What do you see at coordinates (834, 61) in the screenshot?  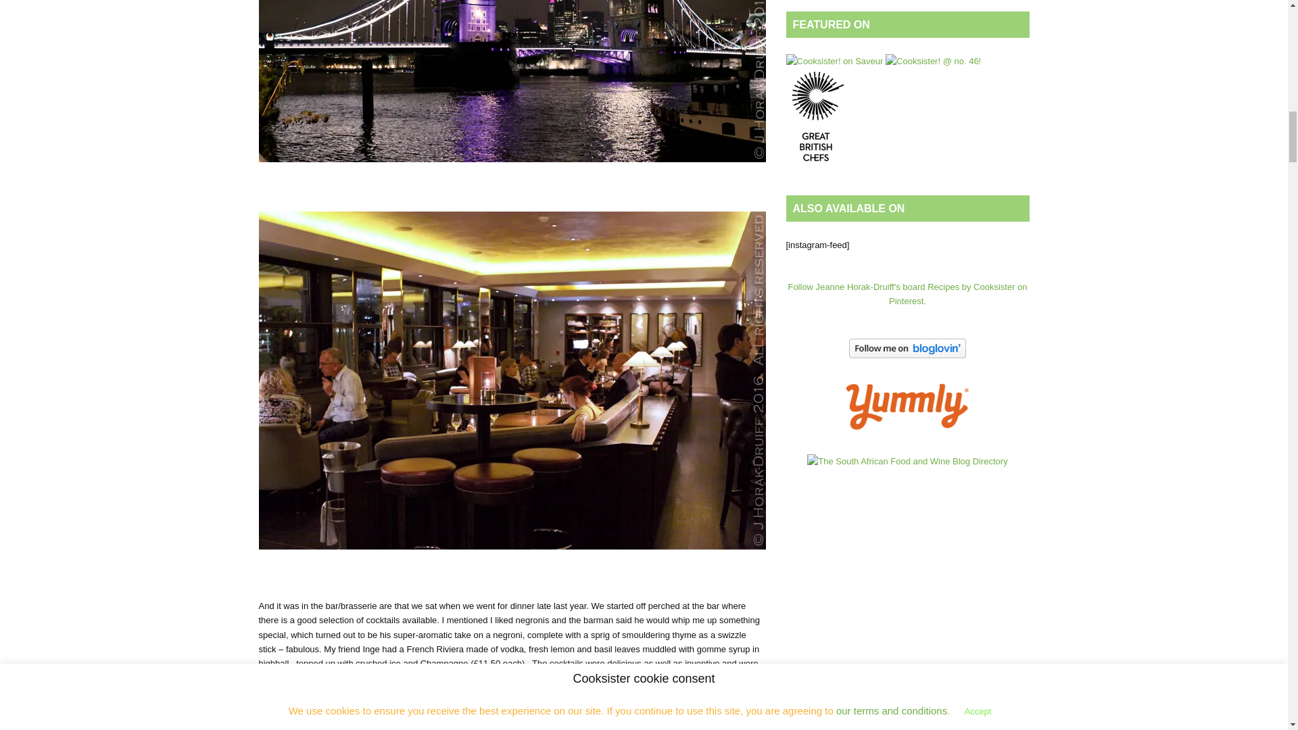 I see `Cooksister! on Saveur` at bounding box center [834, 61].